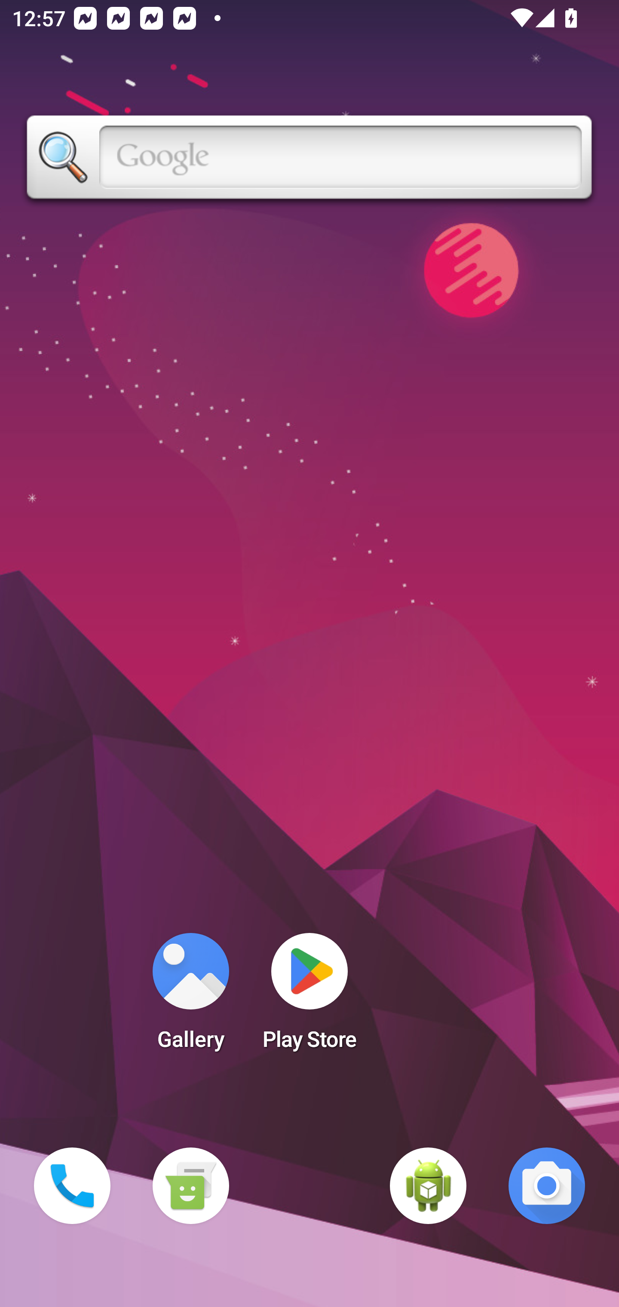 The image size is (619, 1307). What do you see at coordinates (428, 1186) in the screenshot?
I see `WebView Browser Tester` at bounding box center [428, 1186].